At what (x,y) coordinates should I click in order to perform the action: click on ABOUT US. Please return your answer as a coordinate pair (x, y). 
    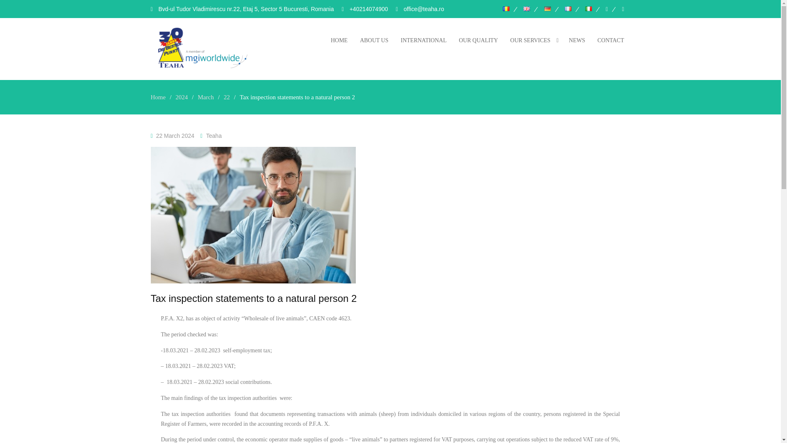
    Looking at the image, I should click on (374, 40).